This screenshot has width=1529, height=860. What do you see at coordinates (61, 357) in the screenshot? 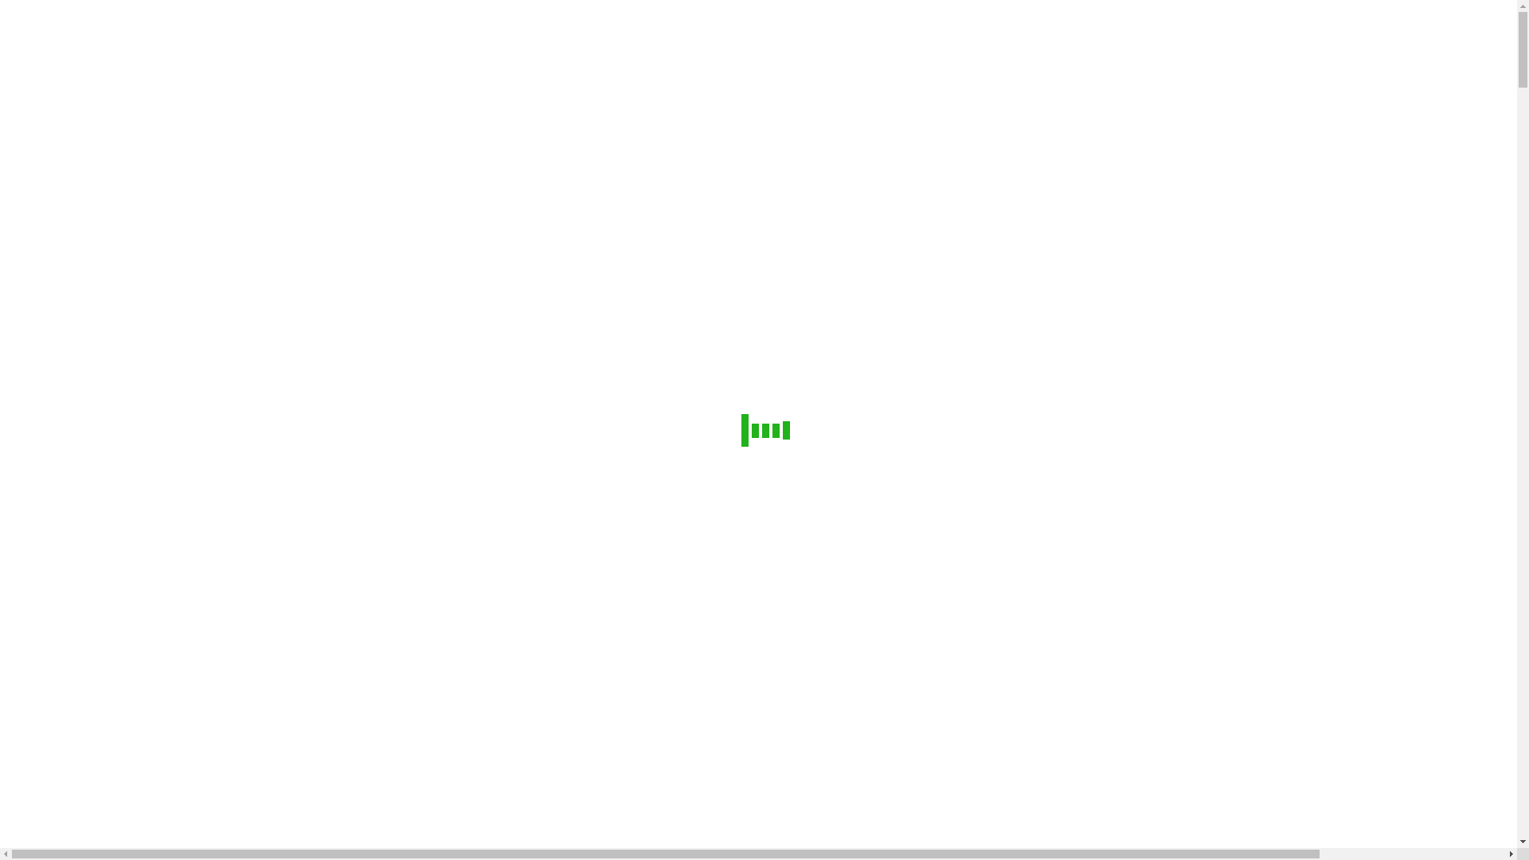
I see `Home` at bounding box center [61, 357].